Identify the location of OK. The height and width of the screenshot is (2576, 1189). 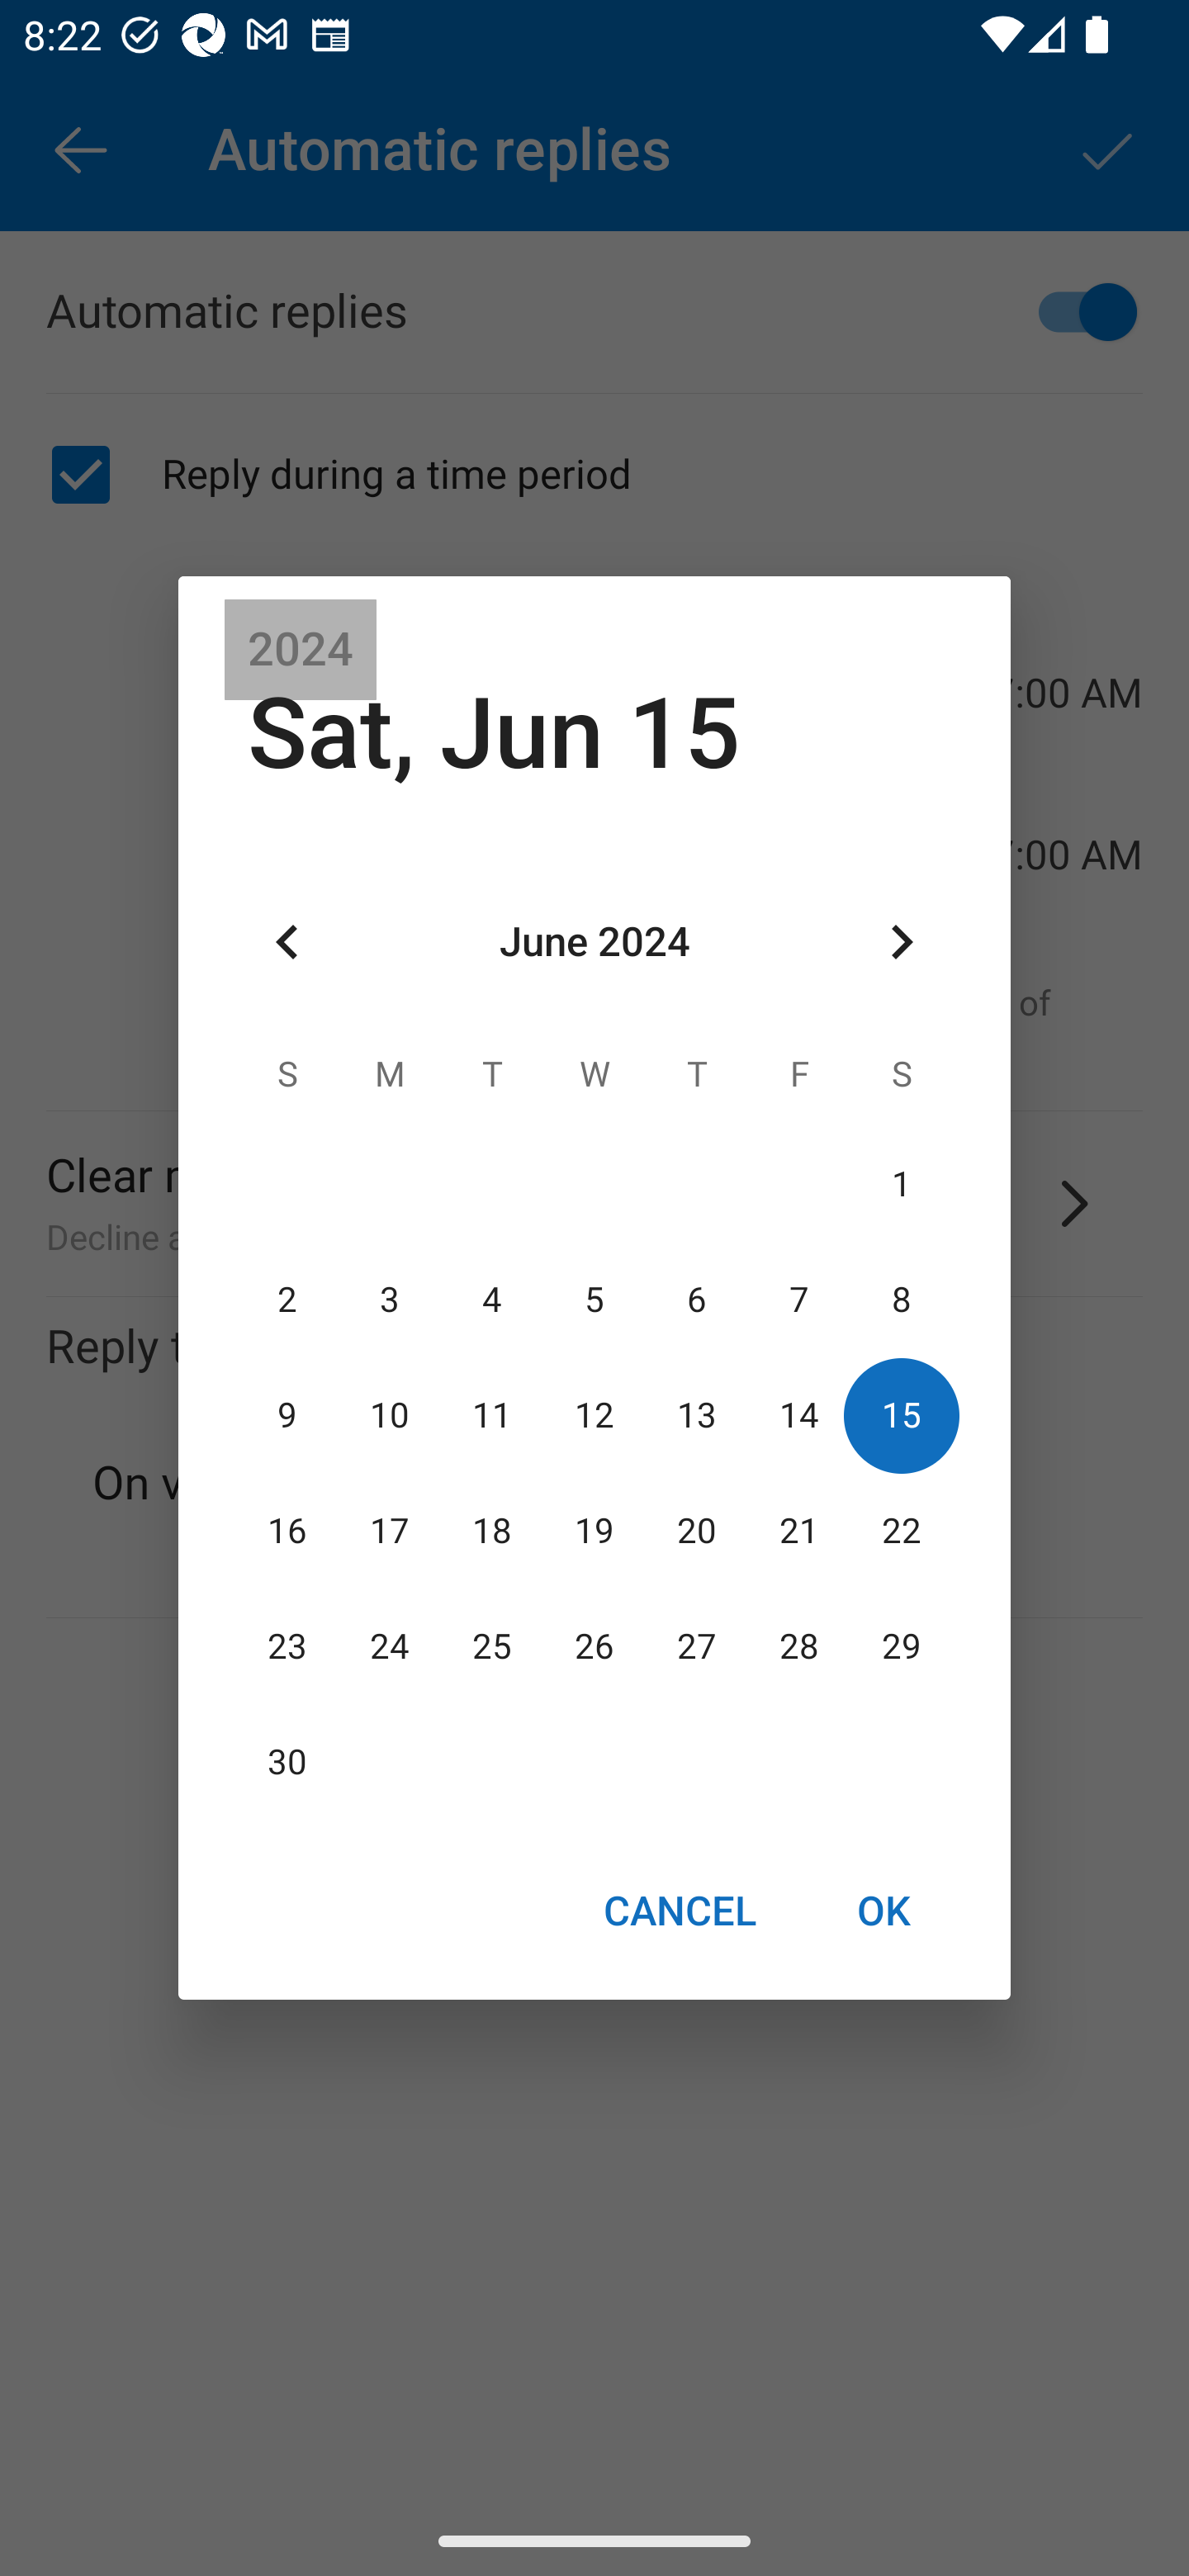
(883, 1910).